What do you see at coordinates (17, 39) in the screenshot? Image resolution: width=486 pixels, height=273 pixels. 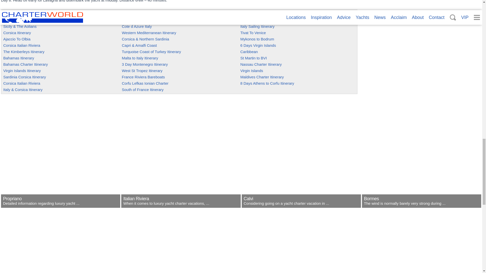 I see `Ajaccio To Olbia` at bounding box center [17, 39].